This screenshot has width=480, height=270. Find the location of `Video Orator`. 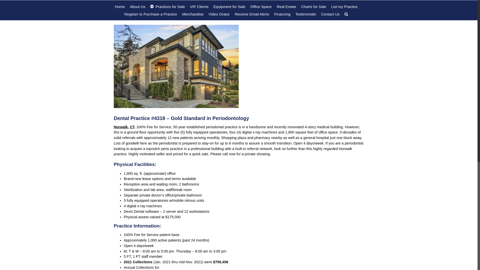

Video Orator is located at coordinates (219, 14).